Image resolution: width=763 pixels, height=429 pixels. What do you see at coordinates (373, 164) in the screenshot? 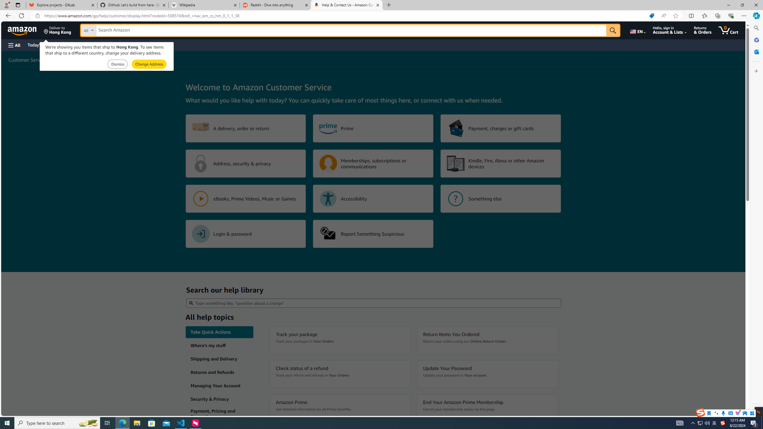
I see `Memberships, subscriptions or communications` at bounding box center [373, 164].